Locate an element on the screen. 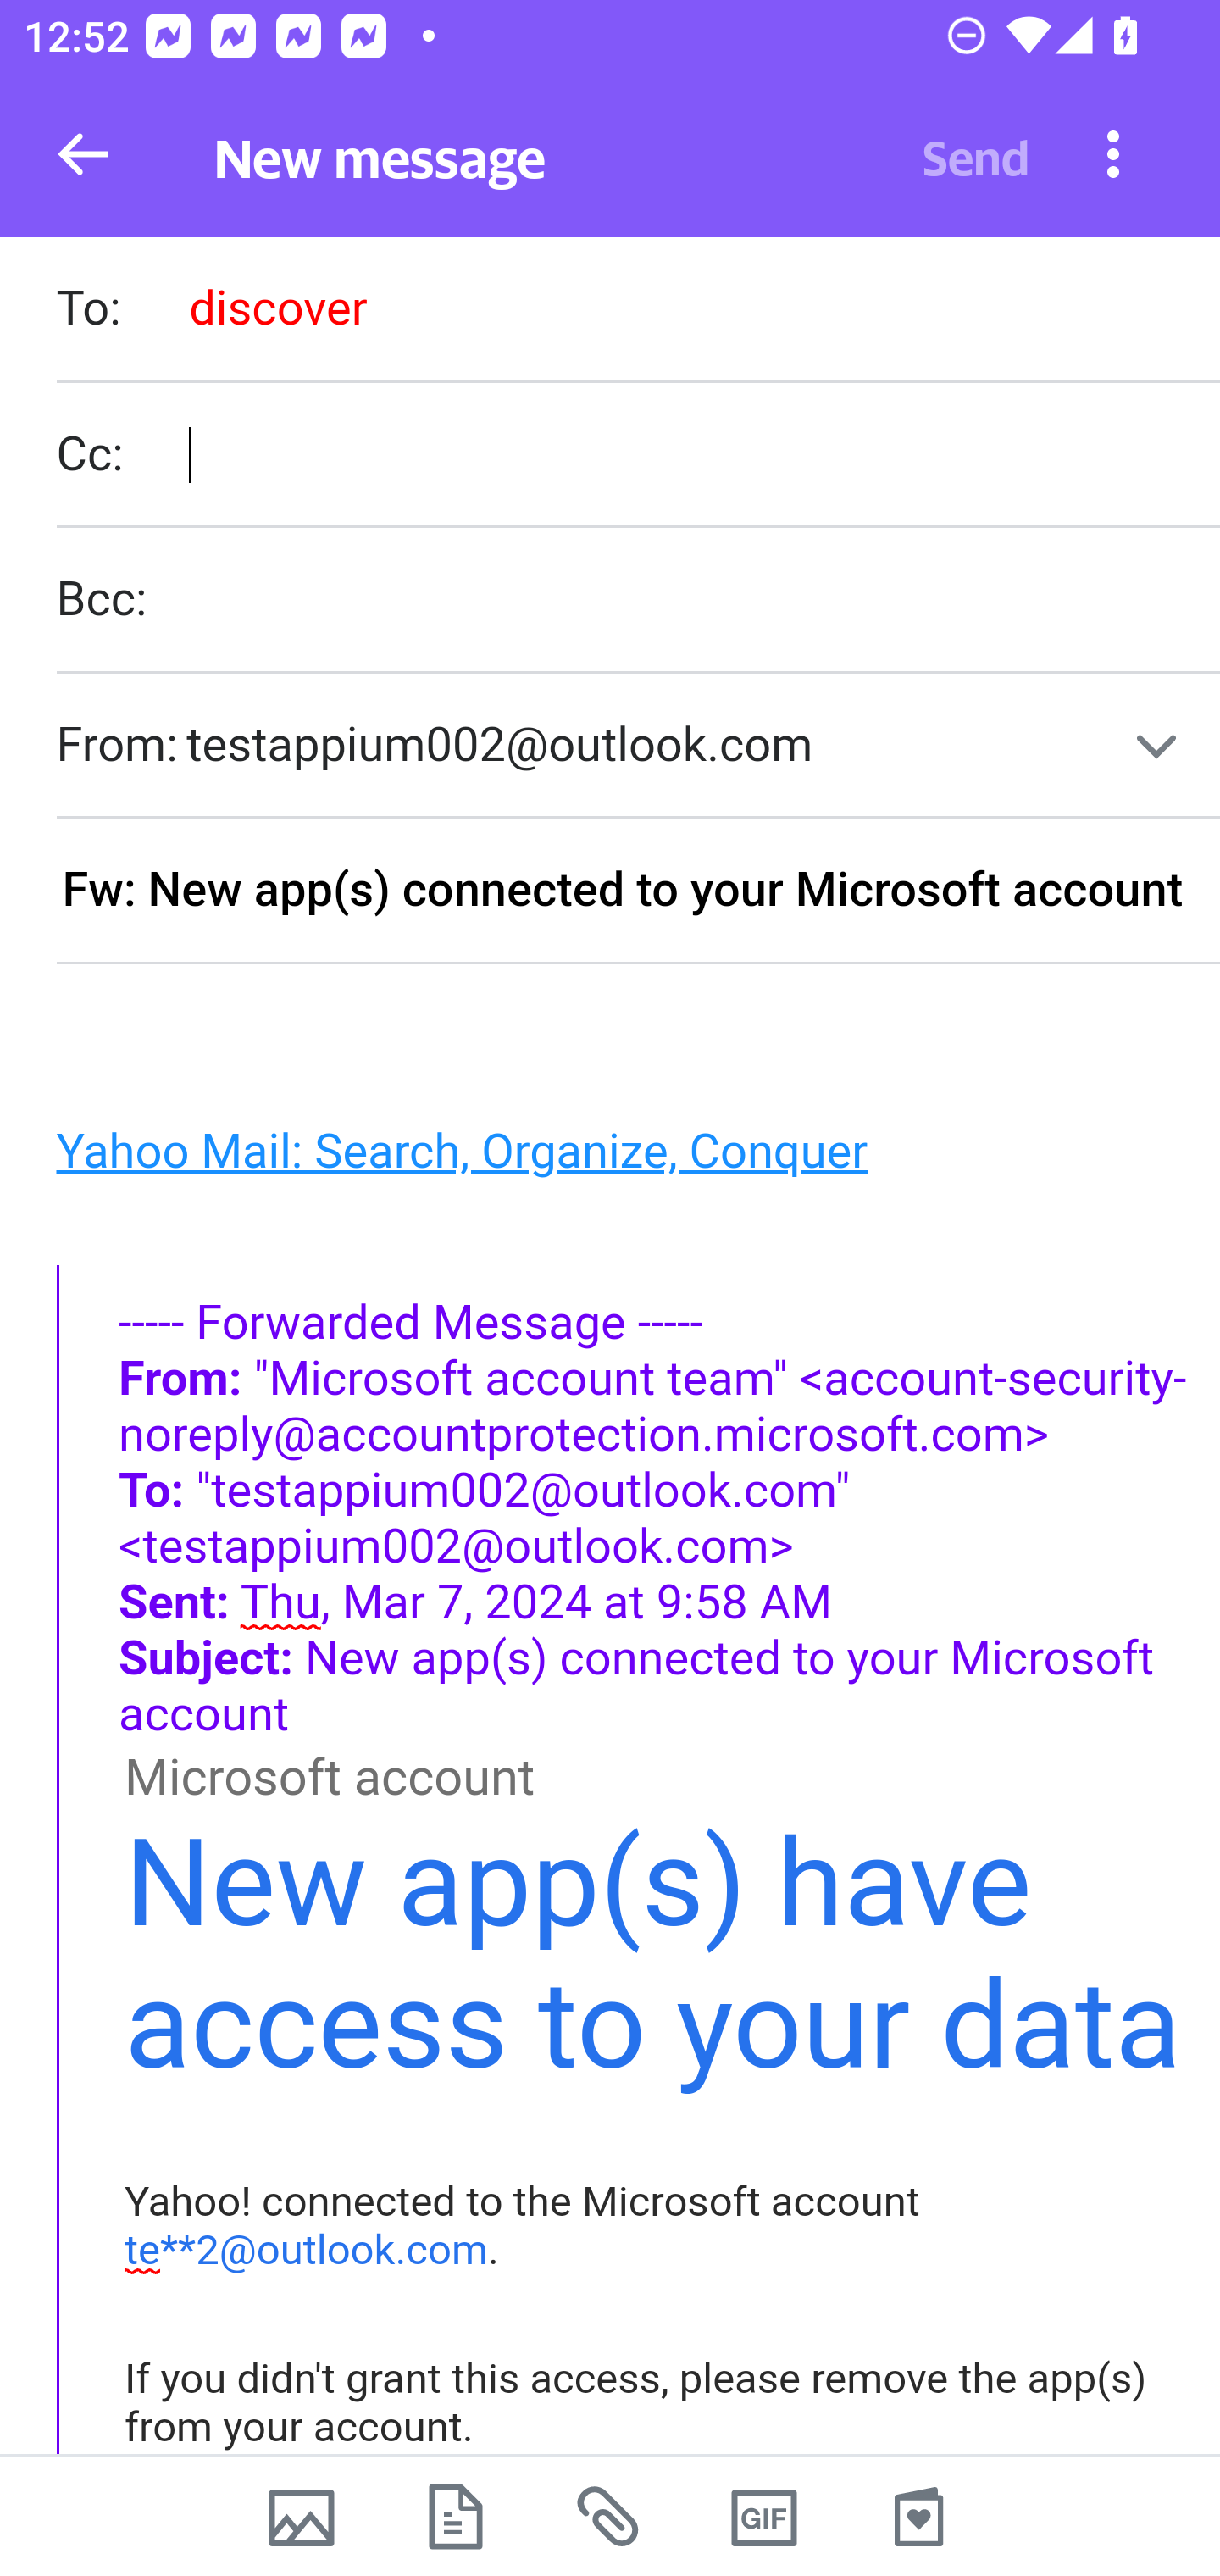 This screenshot has width=1220, height=2576. te**2@outlook.com is located at coordinates (307, 2249).